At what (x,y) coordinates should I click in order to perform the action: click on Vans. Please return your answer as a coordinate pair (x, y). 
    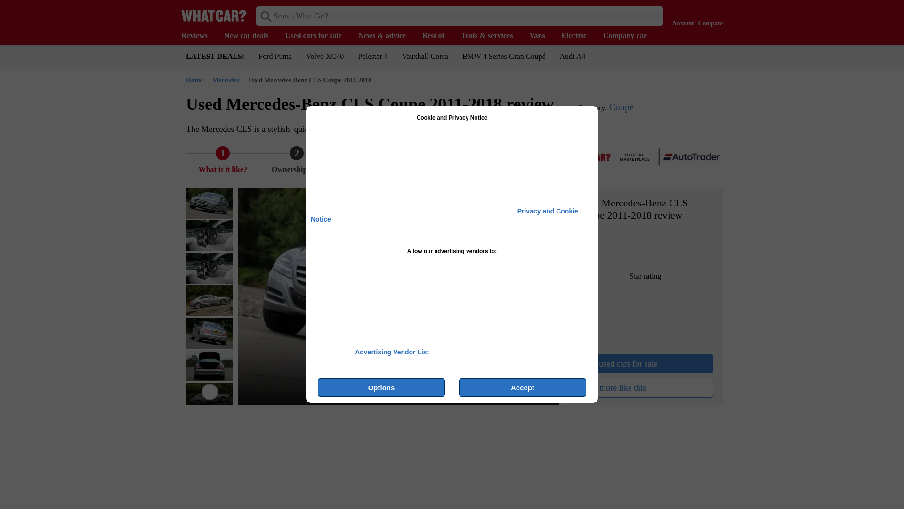
    Looking at the image, I should click on (541, 36).